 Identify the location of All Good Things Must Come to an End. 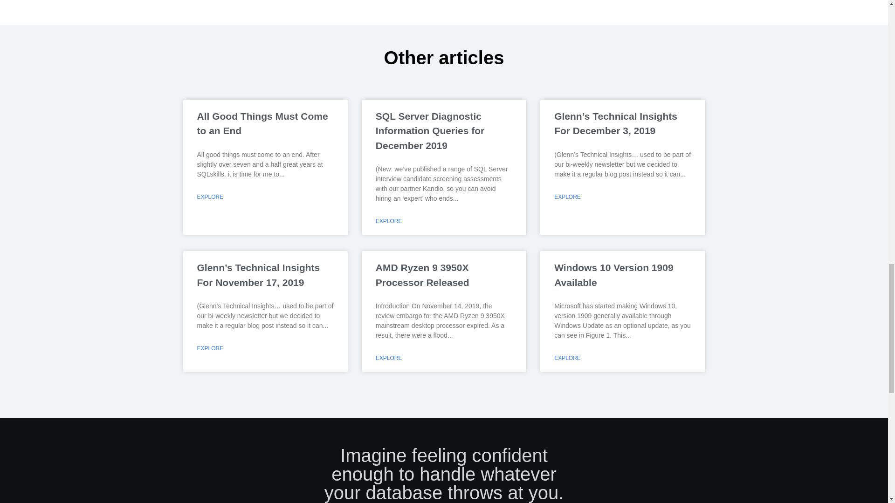
(262, 123).